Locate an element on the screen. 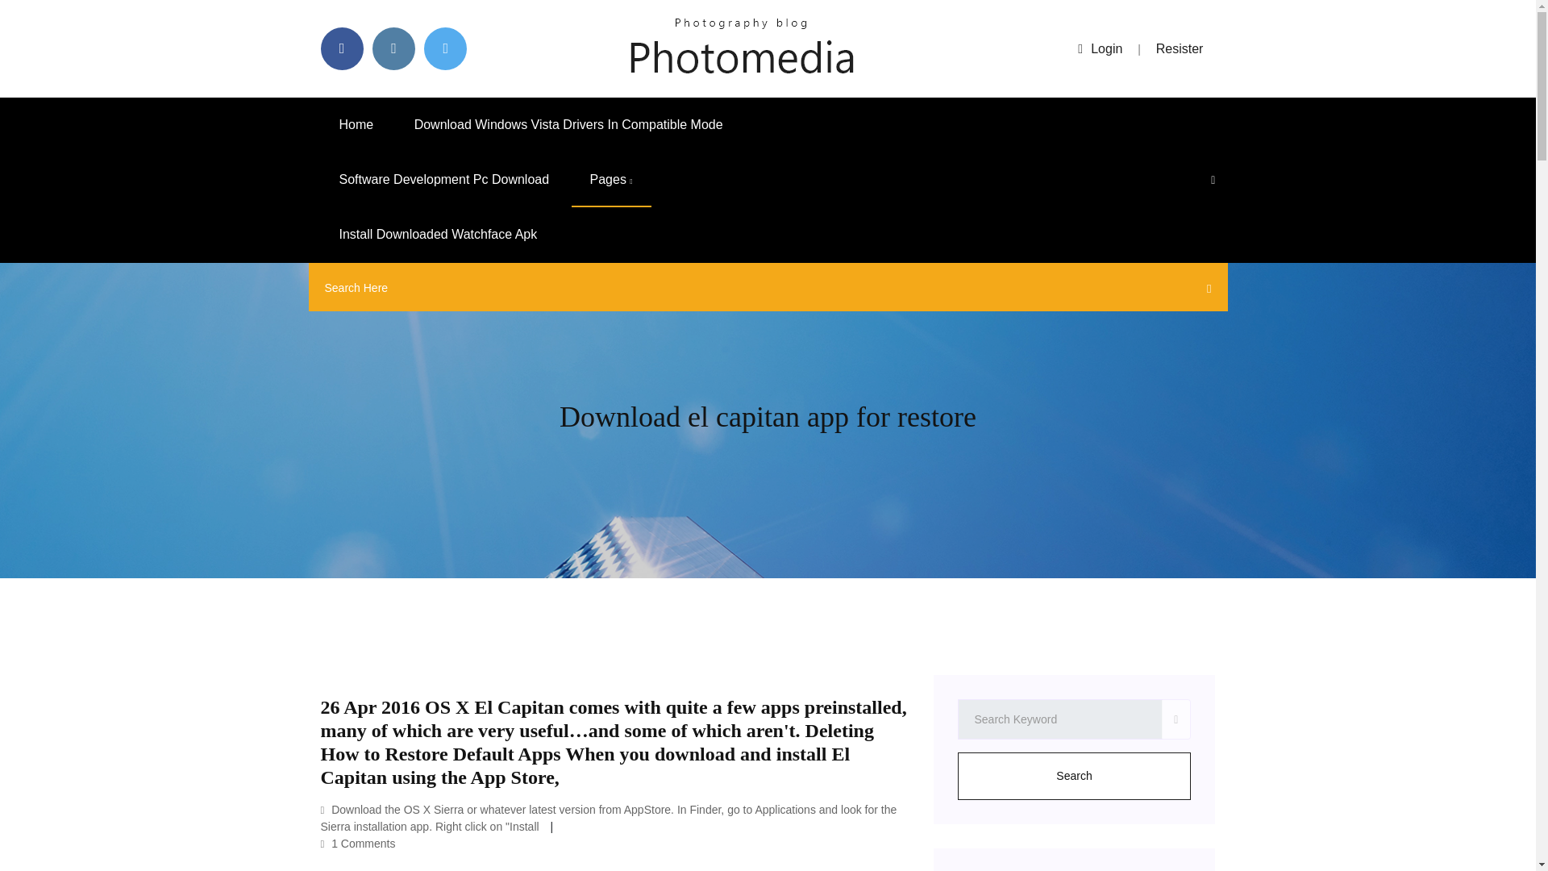 Image resolution: width=1548 pixels, height=871 pixels. Resister is located at coordinates (1180, 48).